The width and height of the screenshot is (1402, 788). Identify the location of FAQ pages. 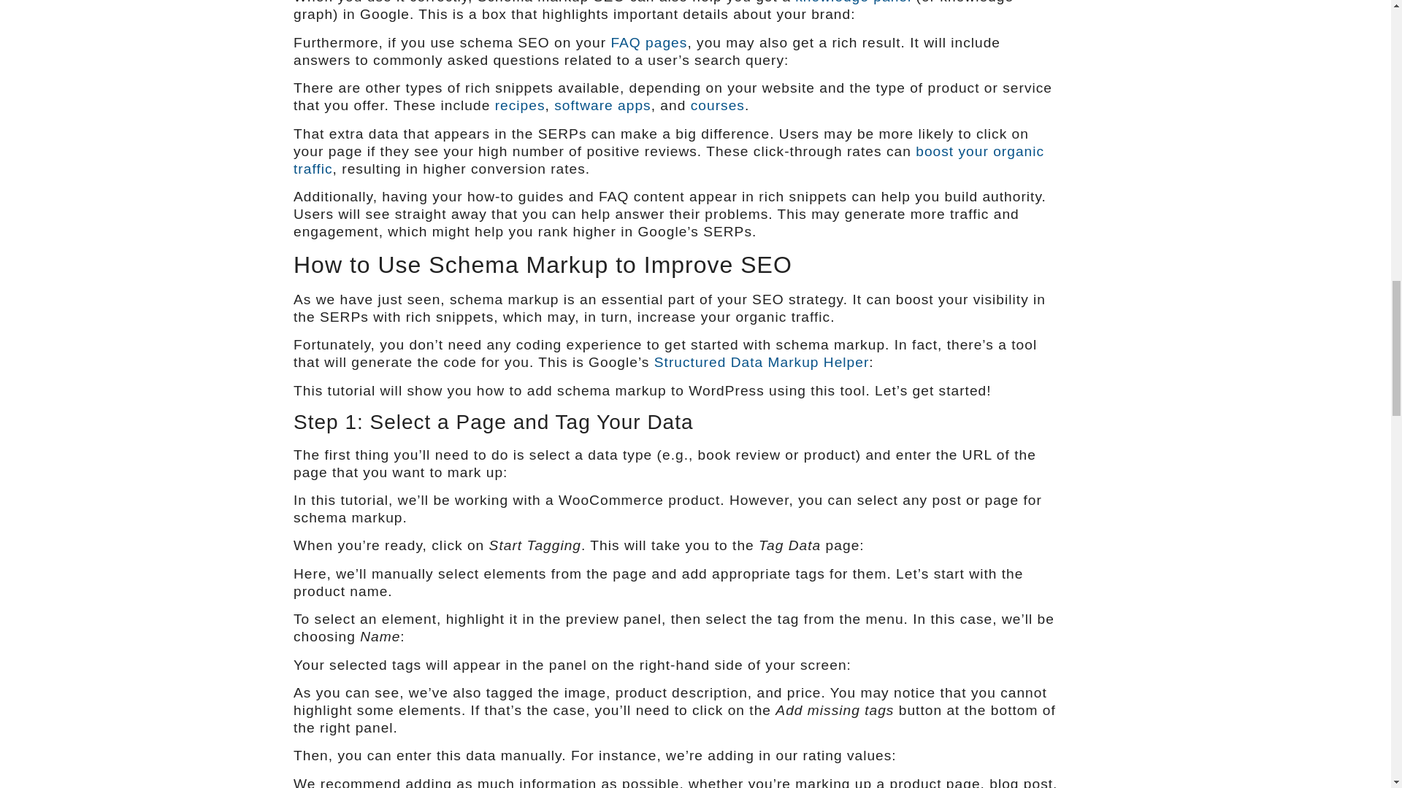
(648, 42).